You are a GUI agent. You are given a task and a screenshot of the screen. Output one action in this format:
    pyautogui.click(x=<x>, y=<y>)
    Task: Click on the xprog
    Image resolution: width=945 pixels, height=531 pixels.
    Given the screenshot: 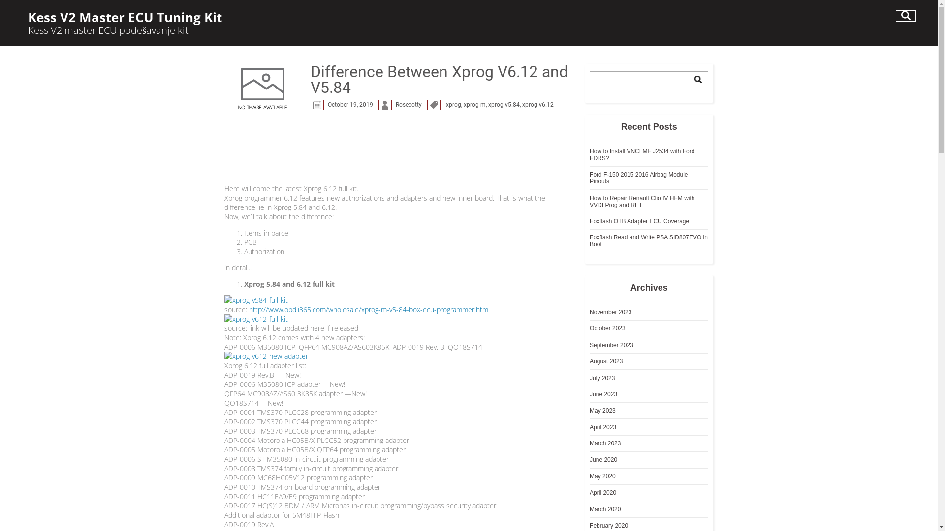 What is the action you would take?
    pyautogui.click(x=454, y=106)
    